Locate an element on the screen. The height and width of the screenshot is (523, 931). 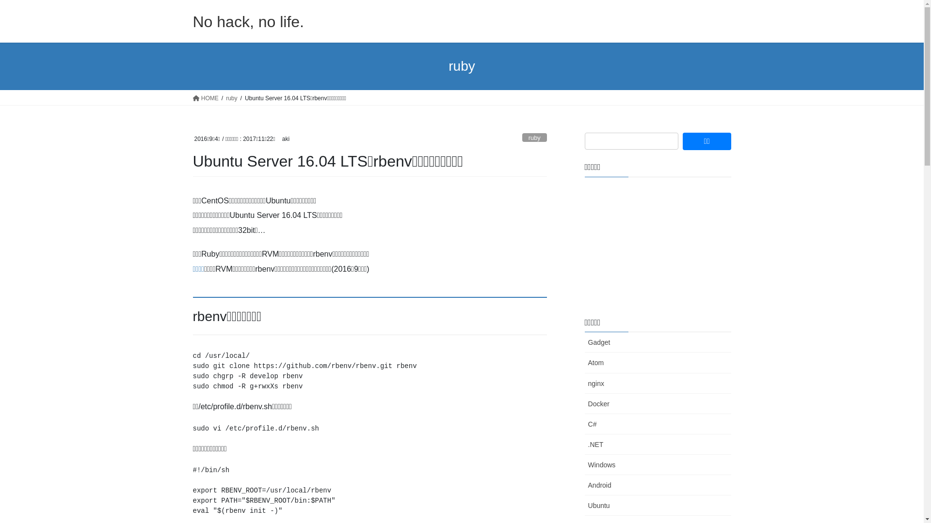
C# is located at coordinates (658, 424).